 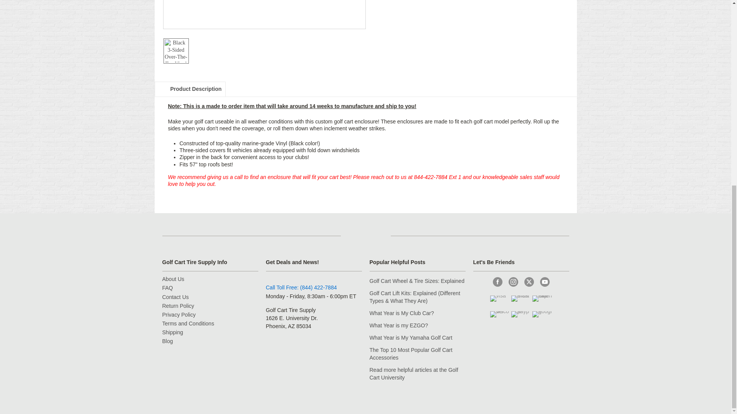 What do you see at coordinates (513, 282) in the screenshot?
I see `Instagram` at bounding box center [513, 282].